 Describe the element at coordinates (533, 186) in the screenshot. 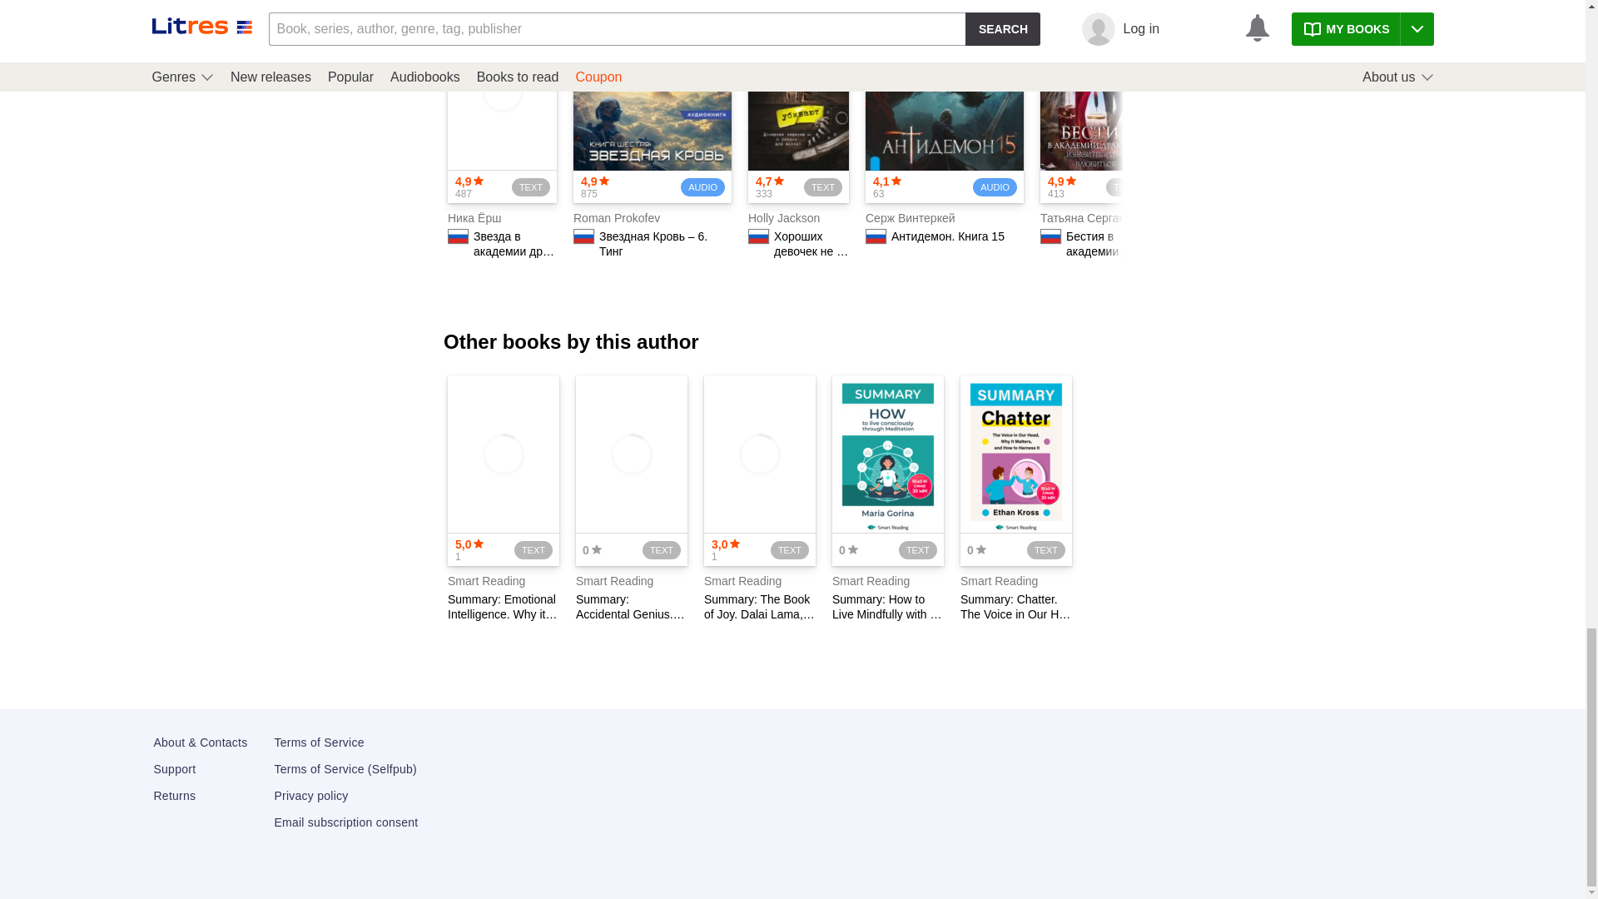

I see `Text` at that location.